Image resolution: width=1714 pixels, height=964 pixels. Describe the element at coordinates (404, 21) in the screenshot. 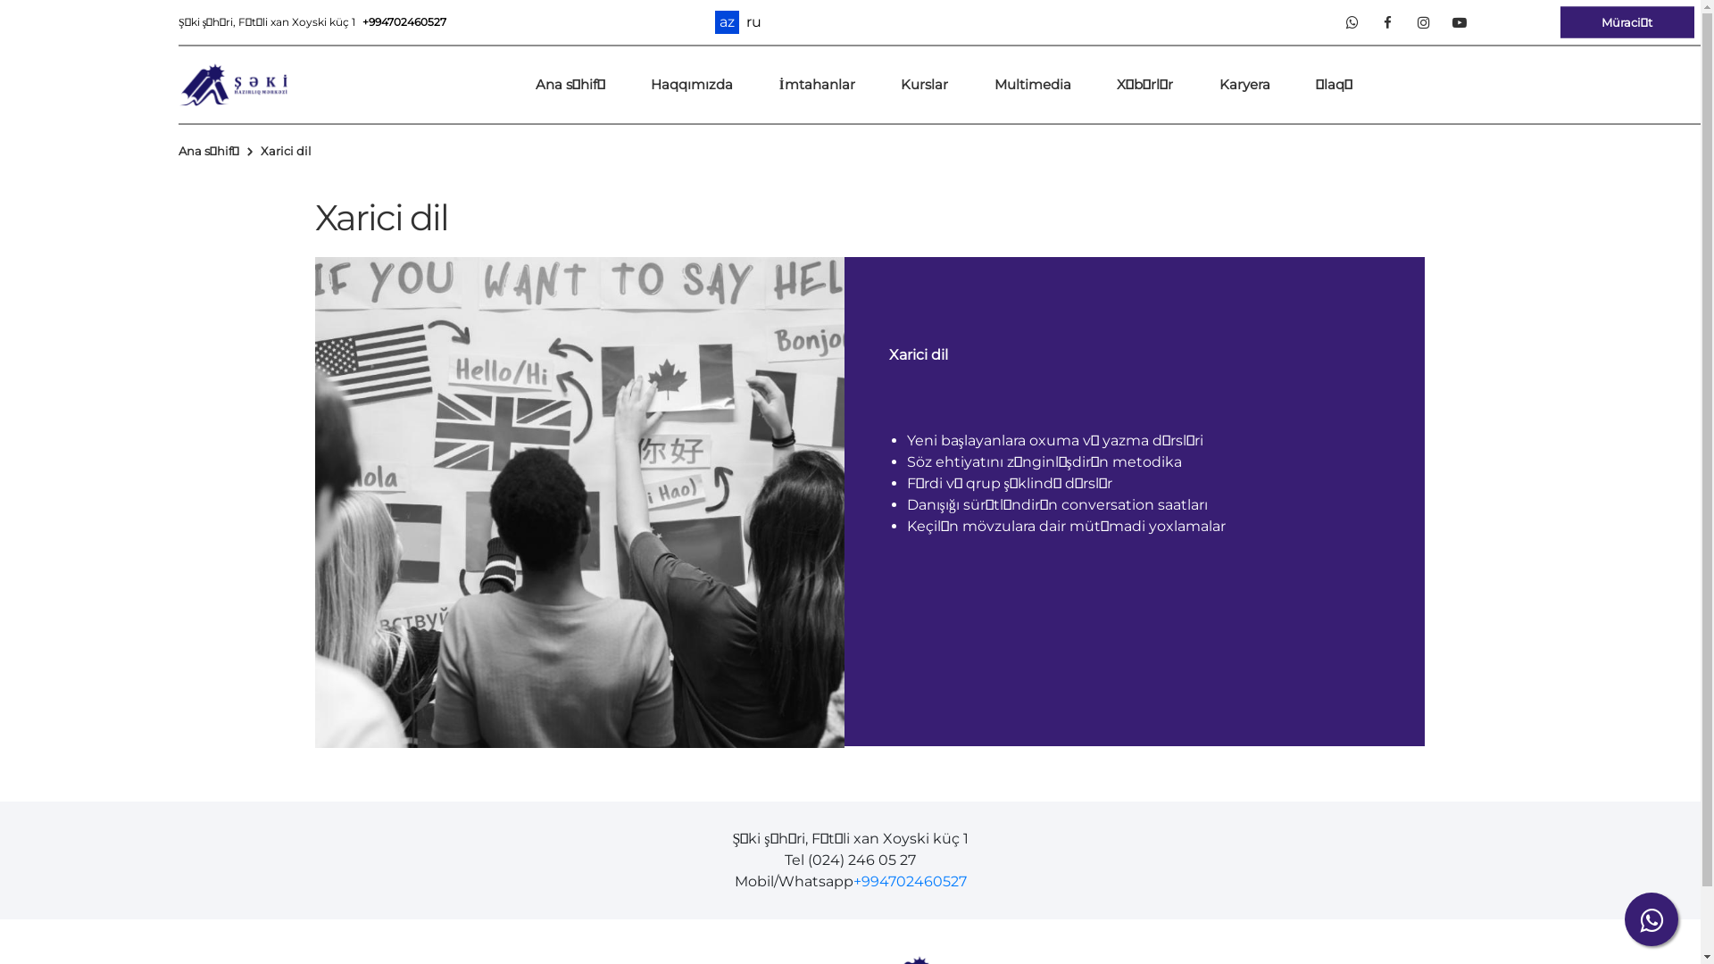

I see `+994702460527` at that location.